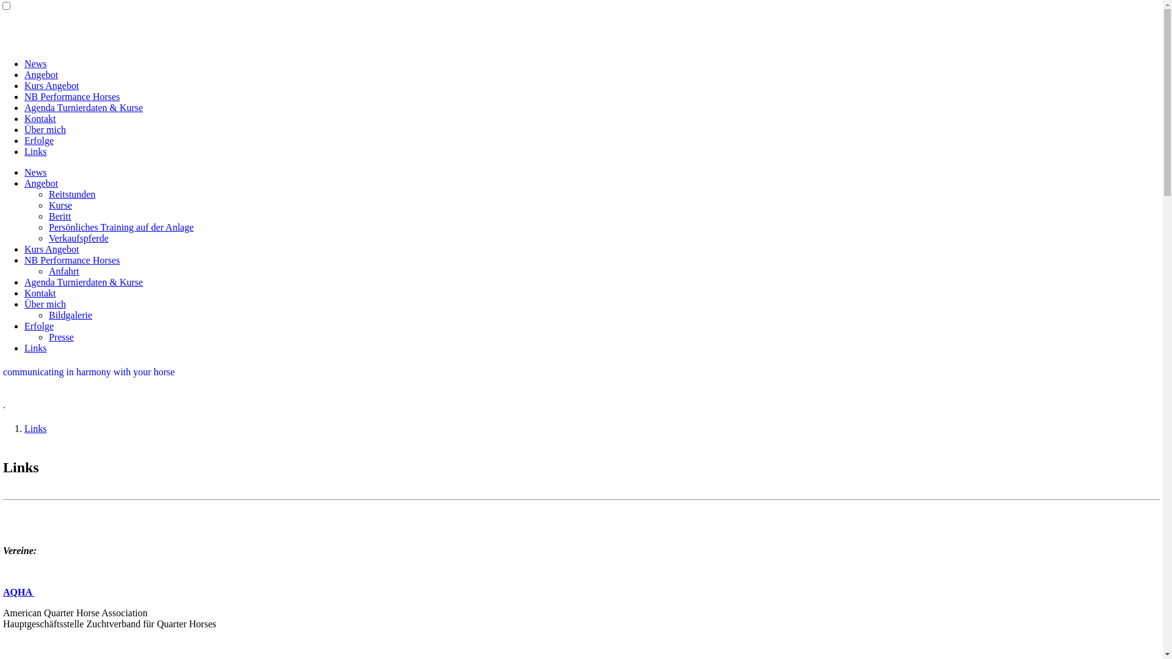  I want to click on Bildgalerie, so click(71, 315).